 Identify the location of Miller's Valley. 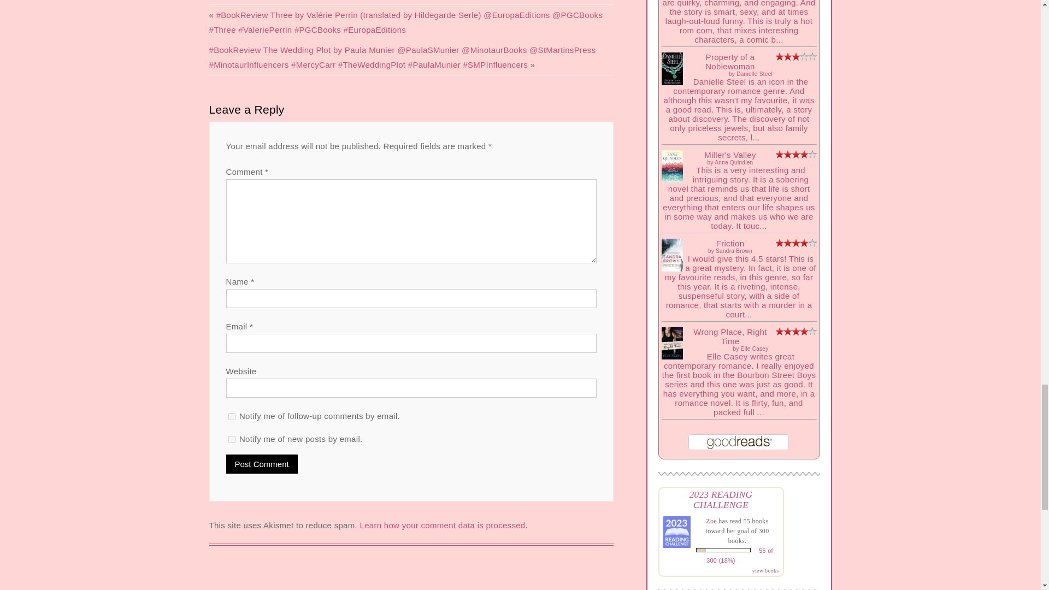
(671, 179).